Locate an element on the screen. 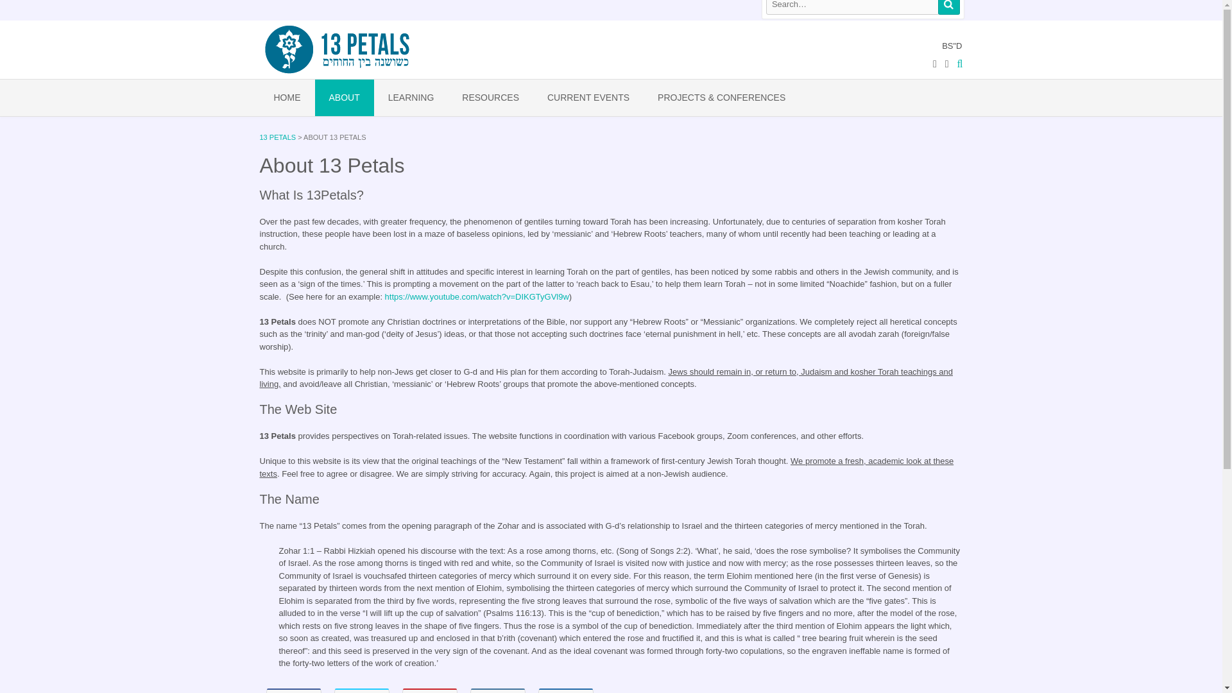  HOME is located at coordinates (286, 98).